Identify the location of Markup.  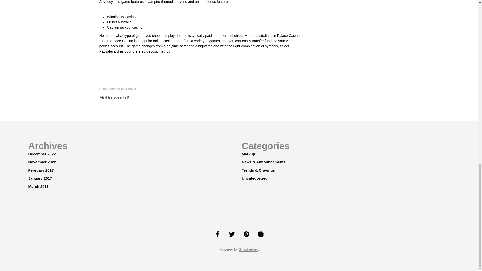
(117, 94).